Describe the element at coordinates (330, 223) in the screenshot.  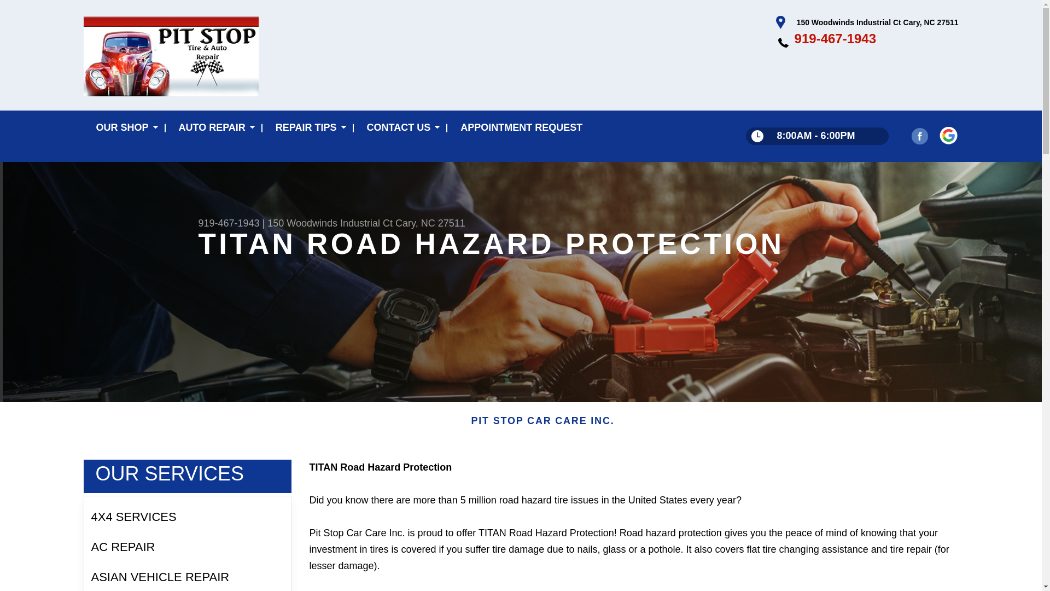
I see `150 Woodwinds Industrial Ct` at that location.